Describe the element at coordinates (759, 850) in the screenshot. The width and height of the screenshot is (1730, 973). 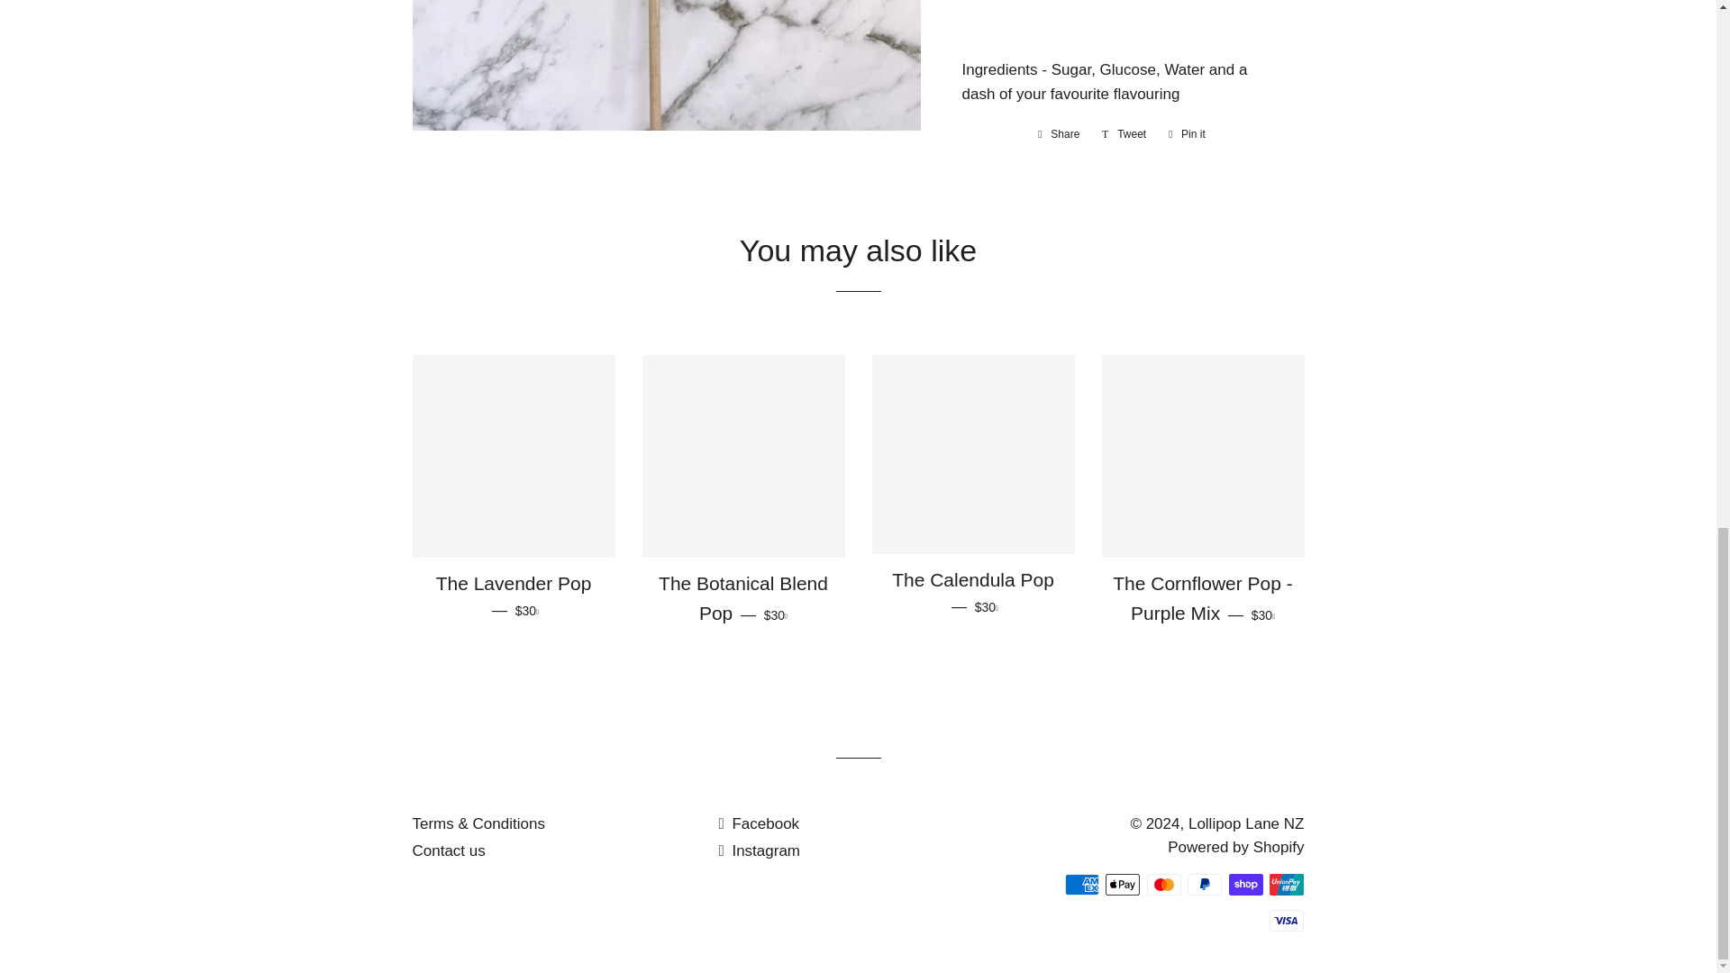
I see `Lollipop Lane NZ on Instagram` at that location.